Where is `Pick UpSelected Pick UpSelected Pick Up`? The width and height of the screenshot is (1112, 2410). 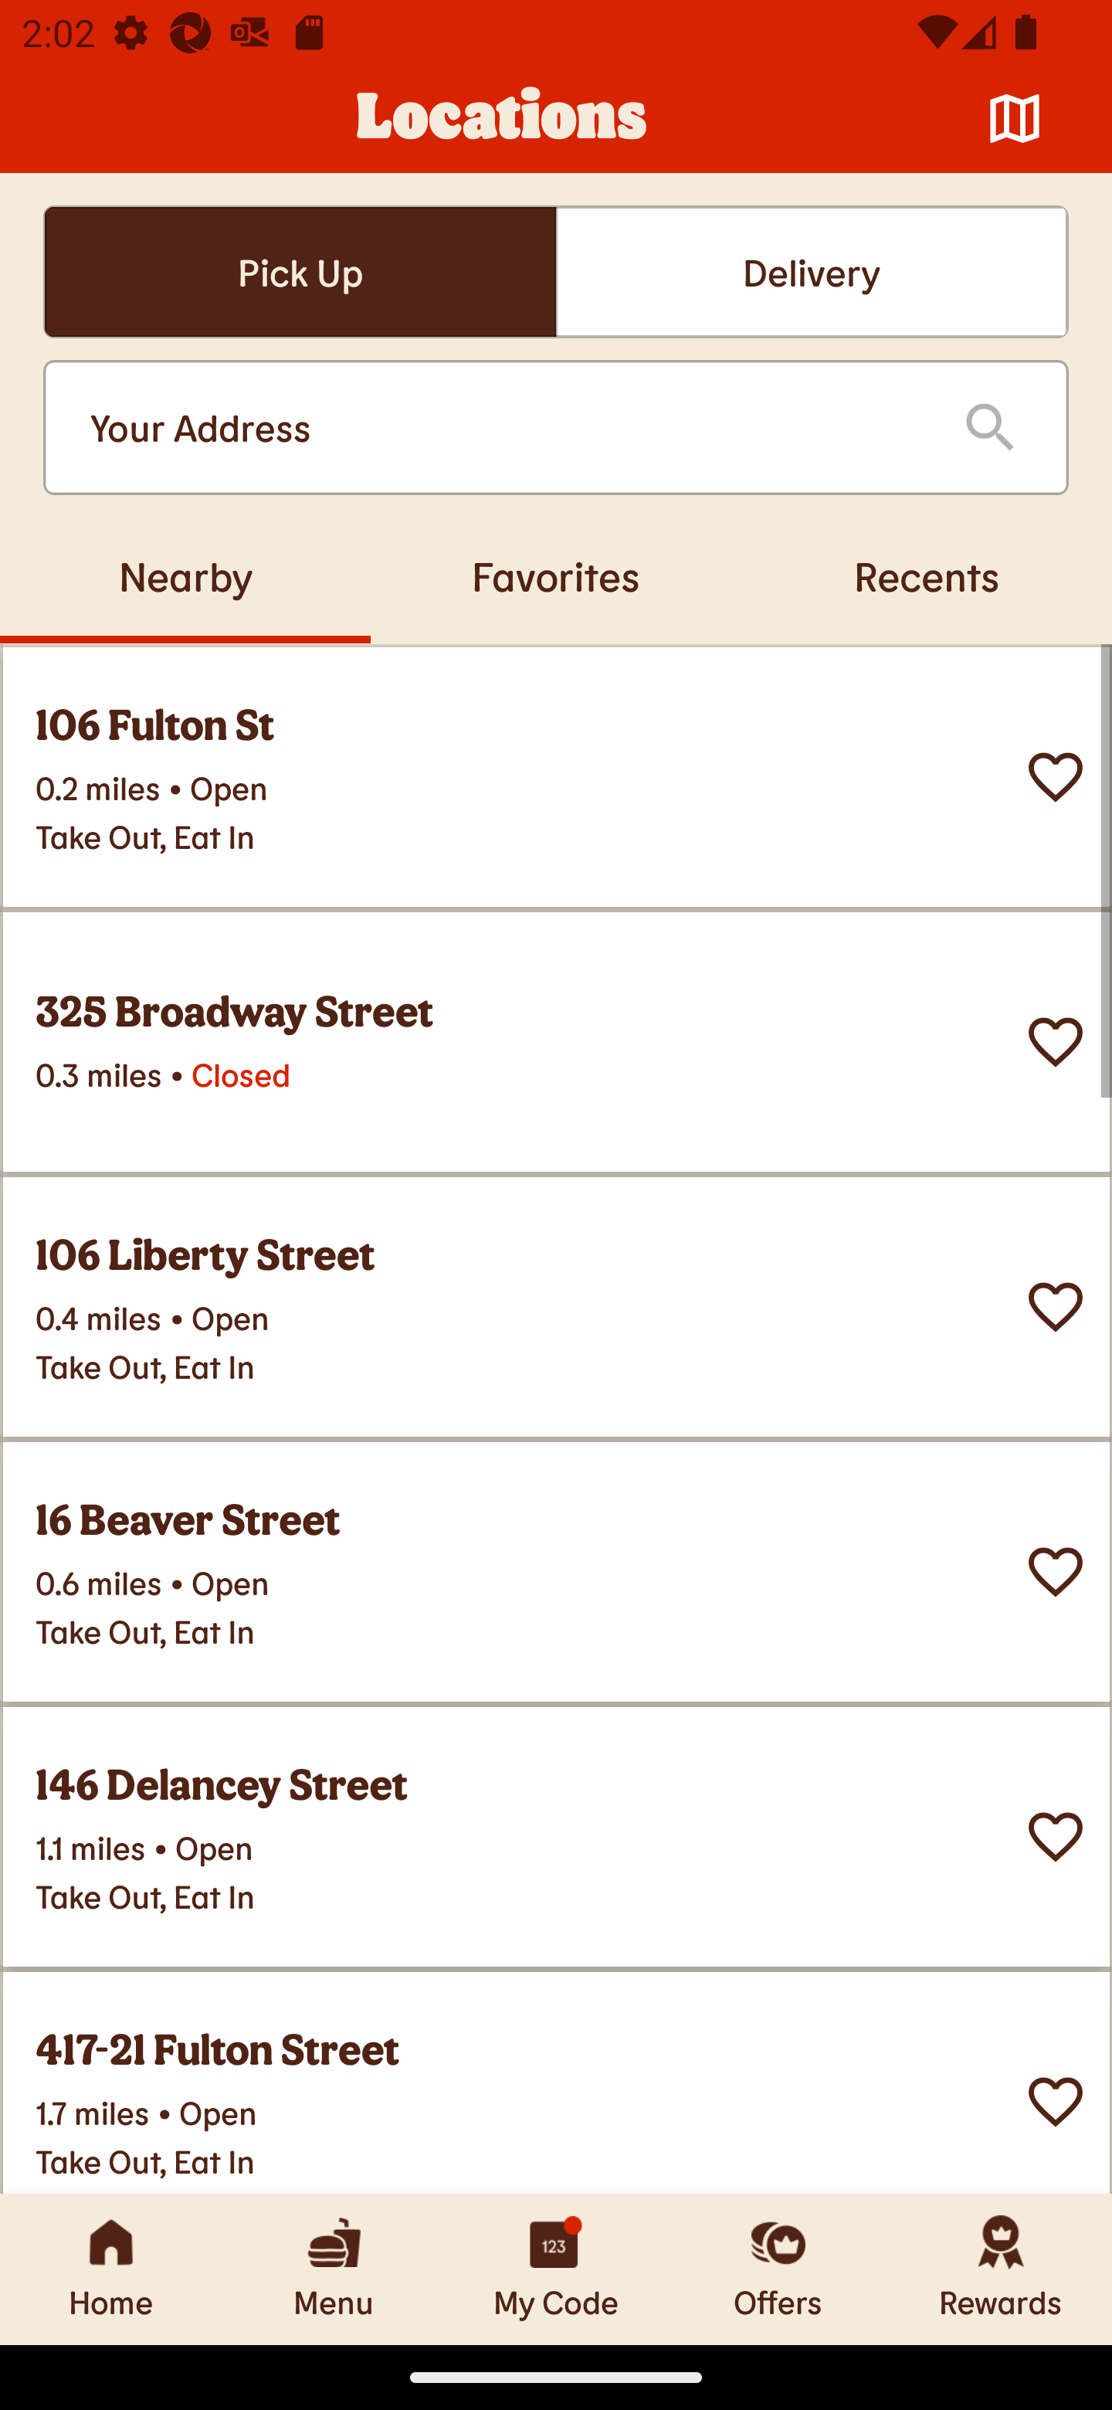
Pick UpSelected Pick UpSelected Pick Up is located at coordinates (300, 272).